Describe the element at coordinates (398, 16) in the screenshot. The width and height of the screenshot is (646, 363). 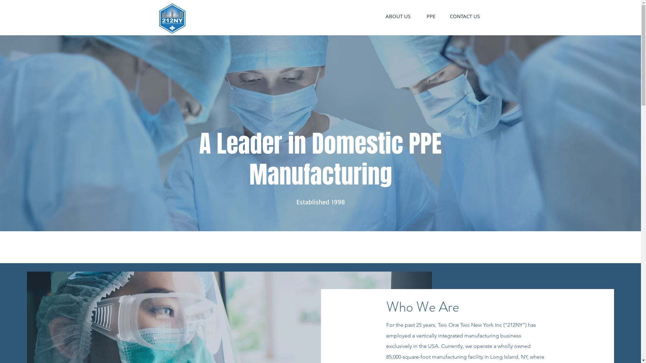
I see `ABOUT US` at that location.